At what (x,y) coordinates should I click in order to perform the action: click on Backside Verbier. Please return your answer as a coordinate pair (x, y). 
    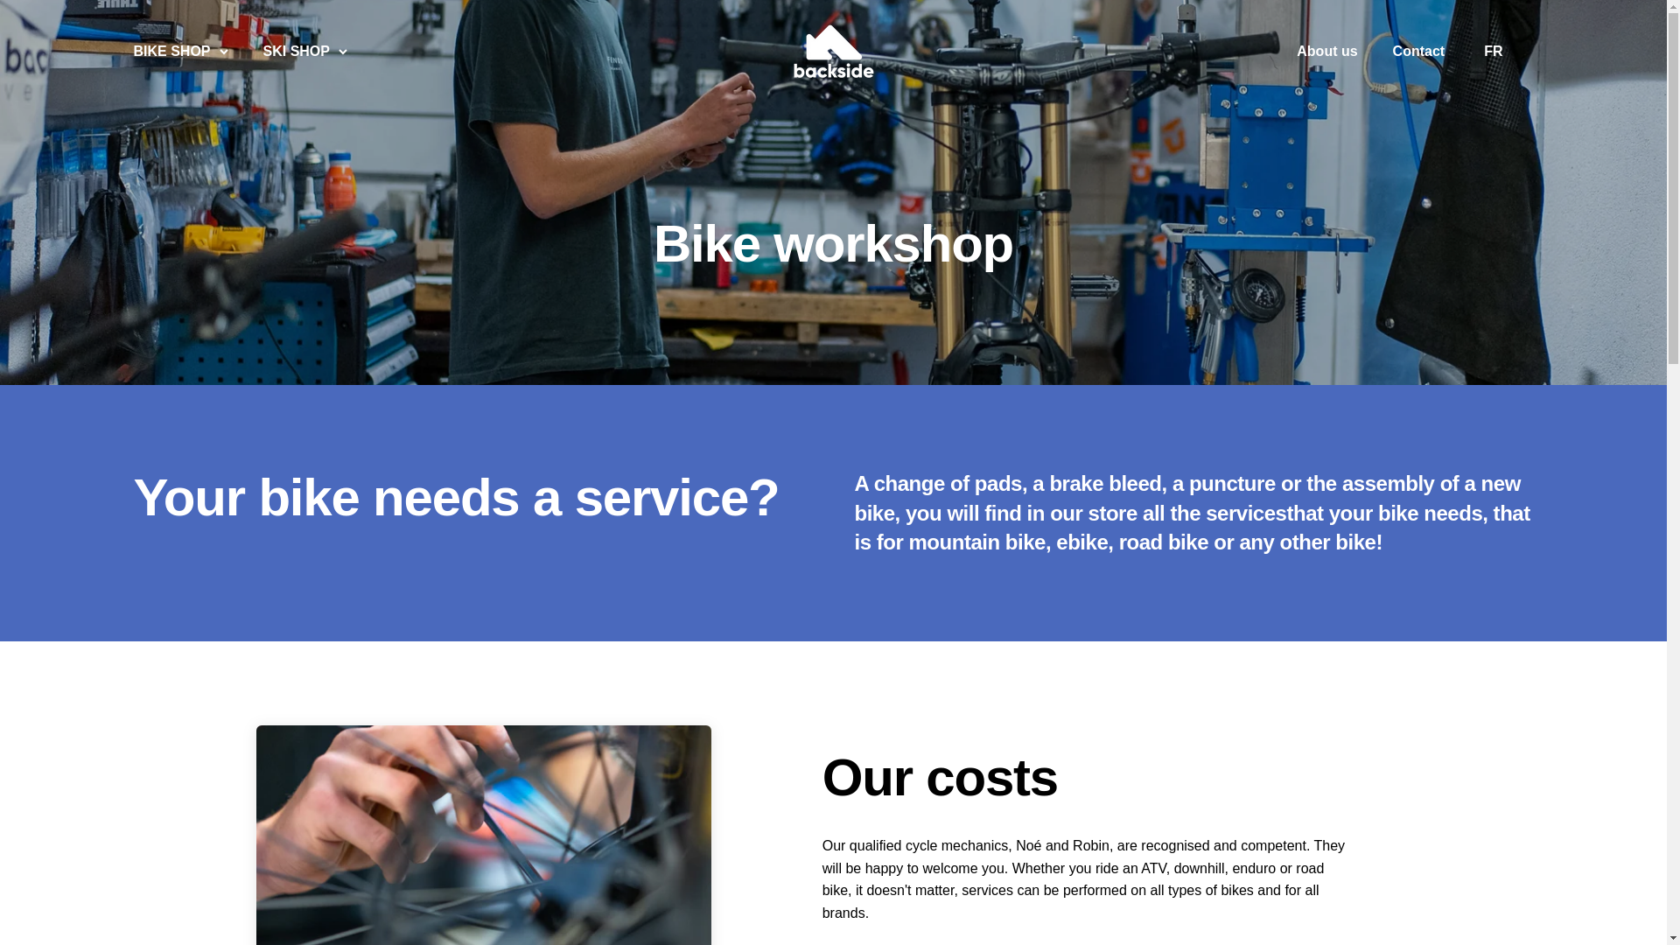
    Looking at the image, I should click on (833, 51).